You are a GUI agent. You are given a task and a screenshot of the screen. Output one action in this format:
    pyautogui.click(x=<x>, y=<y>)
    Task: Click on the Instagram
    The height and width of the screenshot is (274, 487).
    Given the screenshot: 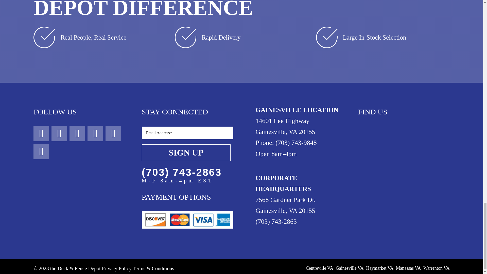 What is the action you would take?
    pyautogui.click(x=59, y=133)
    